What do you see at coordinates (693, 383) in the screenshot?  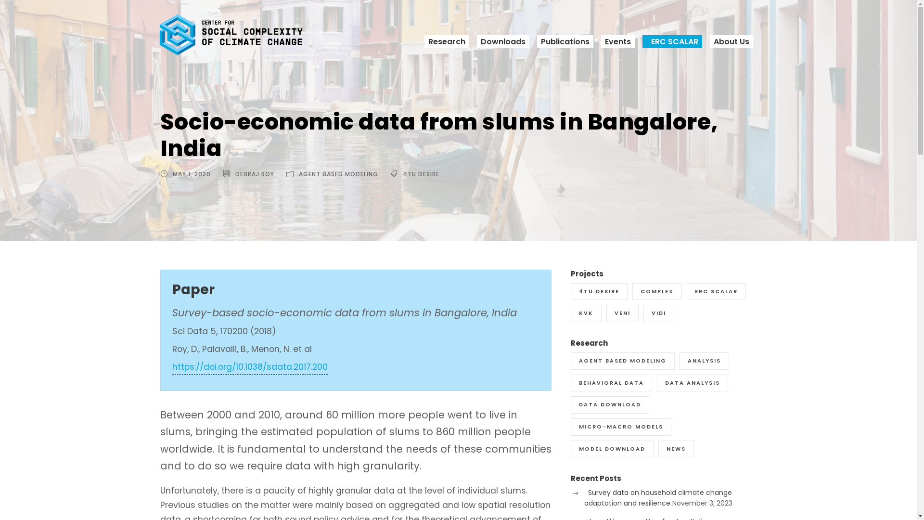 I see `DATA ANALYSIS` at bounding box center [693, 383].